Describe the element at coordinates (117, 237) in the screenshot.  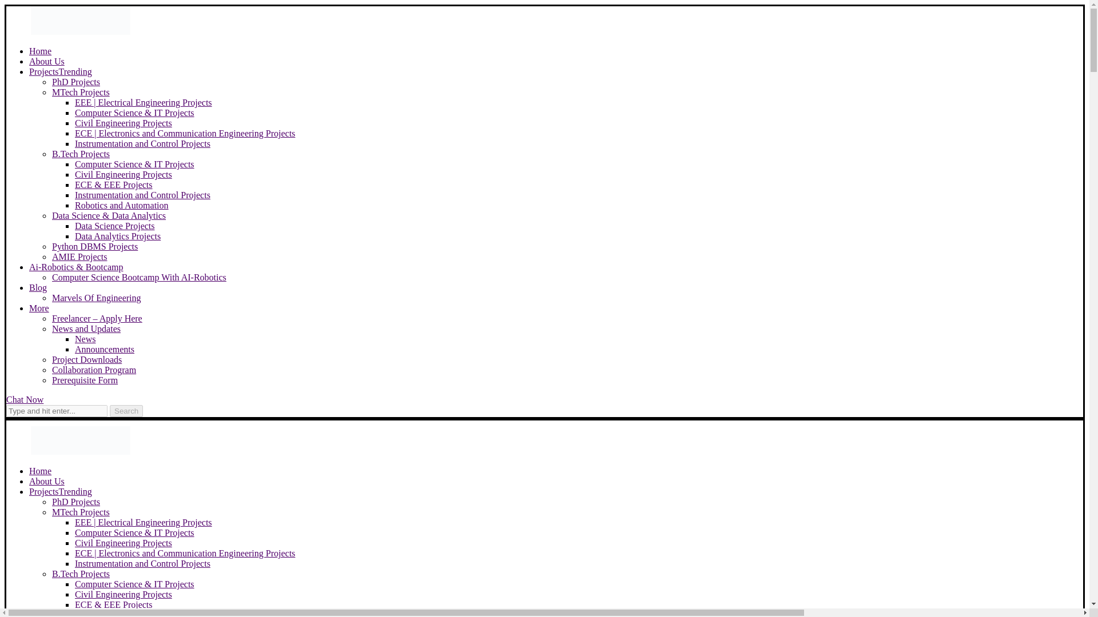
I see `Data Analytics Projects` at that location.